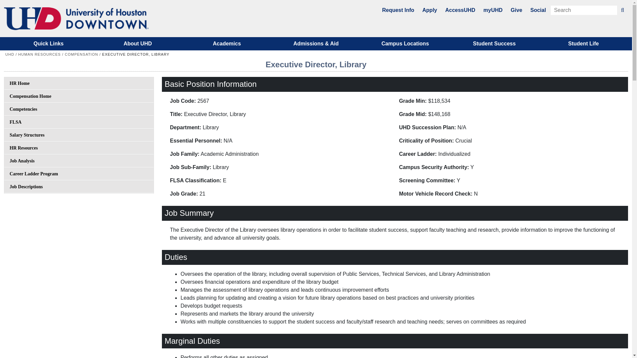 This screenshot has width=637, height=358. What do you see at coordinates (493, 10) in the screenshot?
I see `myUHD` at bounding box center [493, 10].